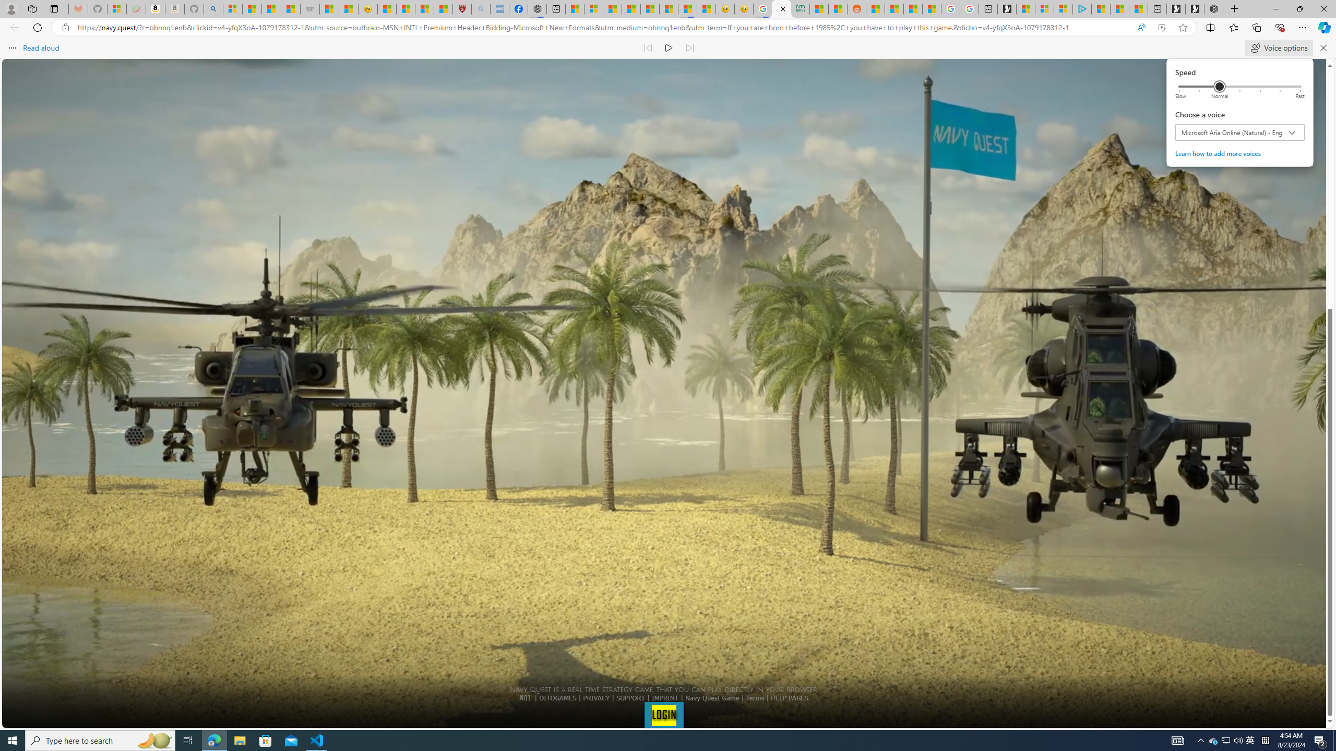 Image resolution: width=1336 pixels, height=751 pixels. I want to click on Read previous paragraph, so click(648, 48).